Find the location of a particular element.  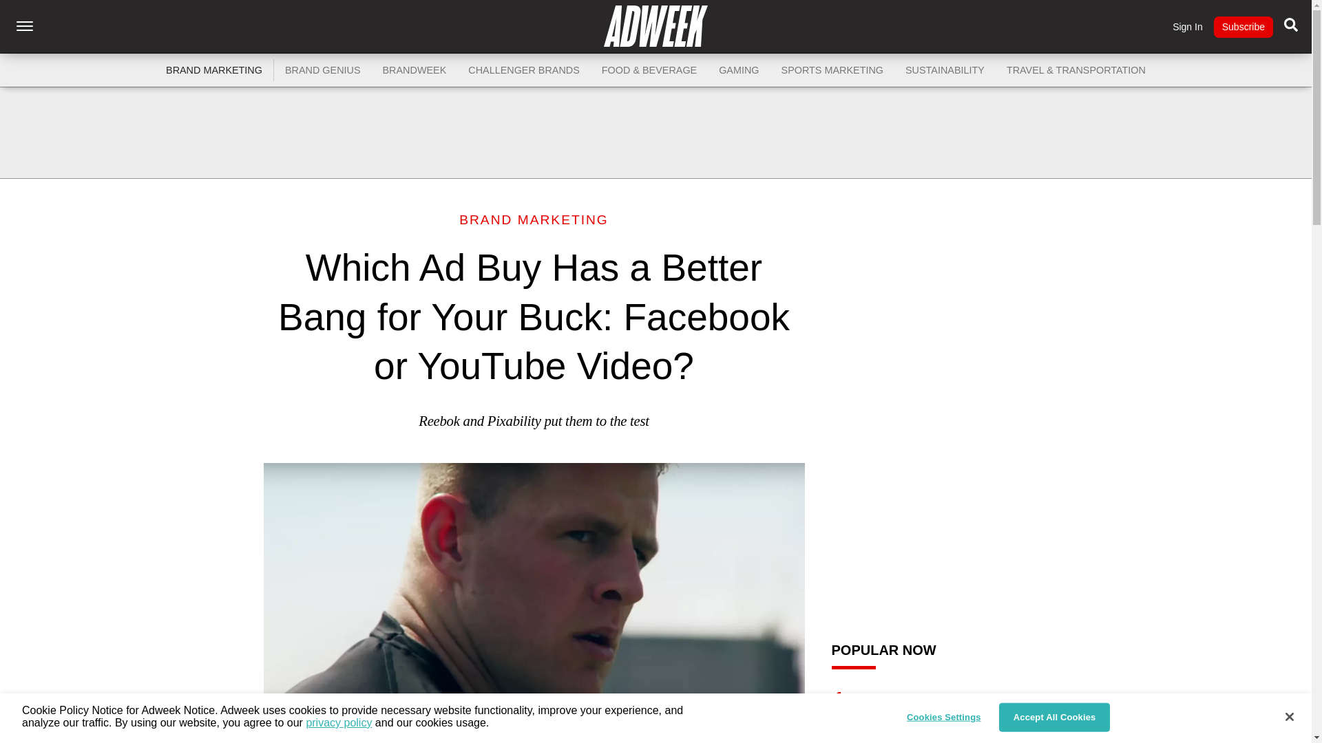

BRANDWEEK is located at coordinates (415, 70).